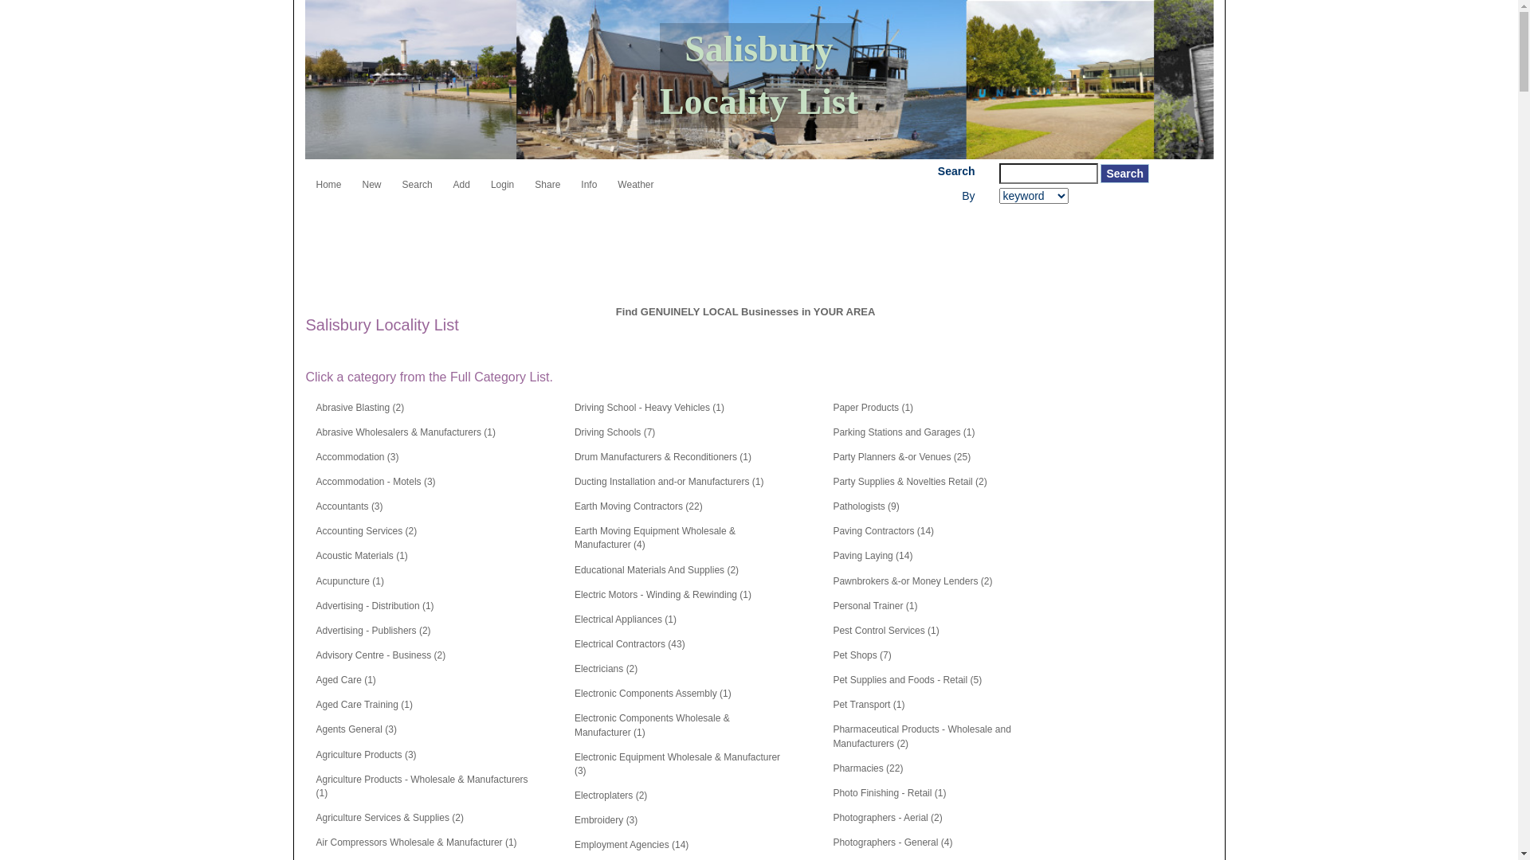 This screenshot has width=1530, height=860. What do you see at coordinates (1125, 174) in the screenshot?
I see `Search` at bounding box center [1125, 174].